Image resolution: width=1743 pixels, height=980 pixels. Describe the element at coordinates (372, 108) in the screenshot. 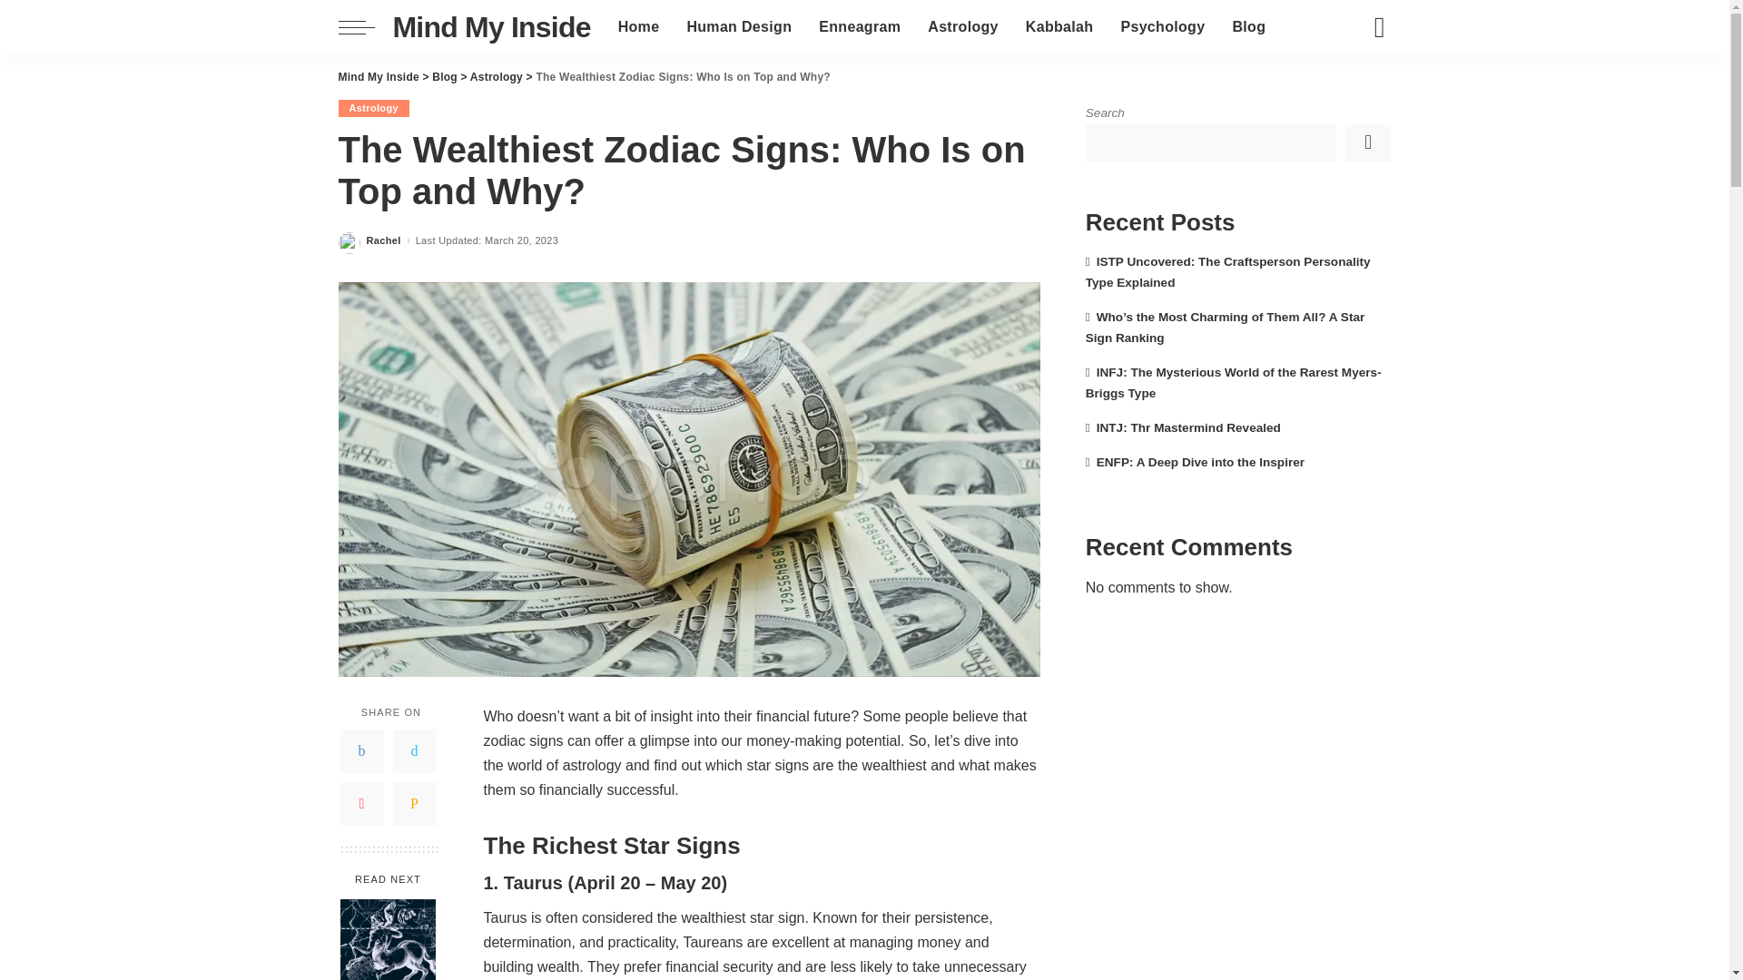

I see `Astrology` at that location.